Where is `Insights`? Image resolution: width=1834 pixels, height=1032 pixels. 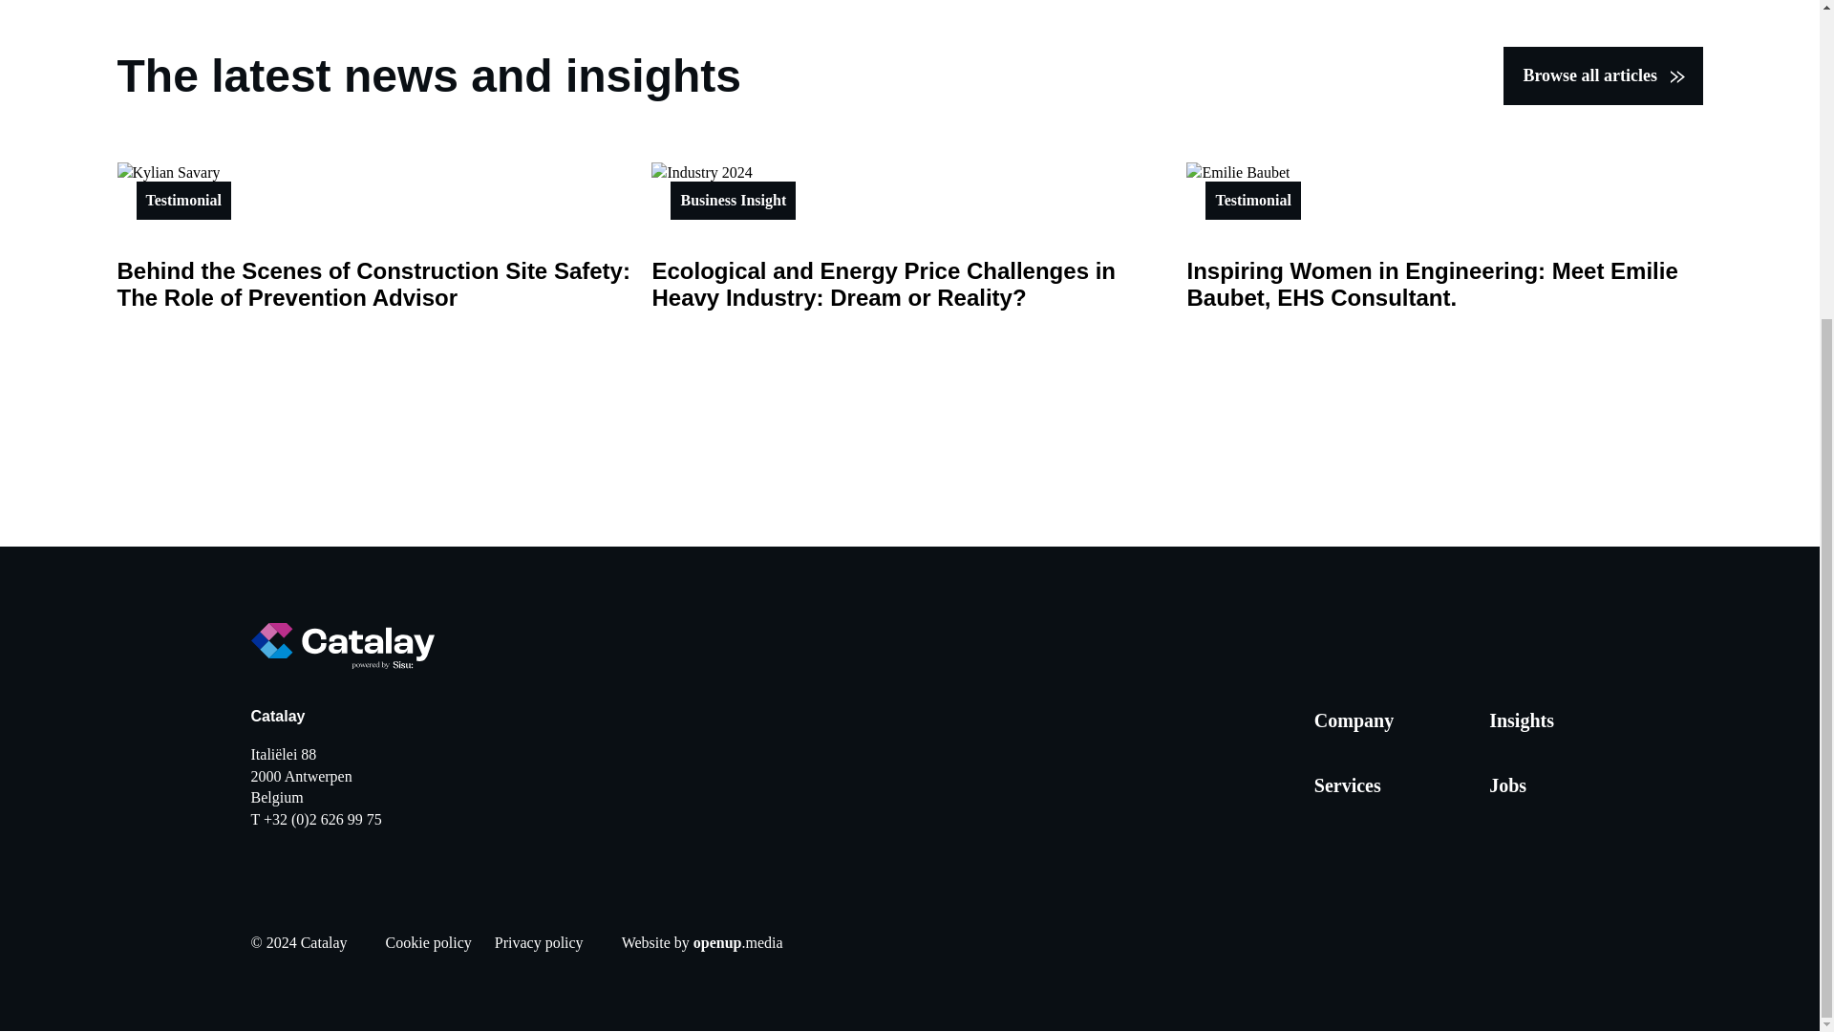
Insights is located at coordinates (1521, 720).